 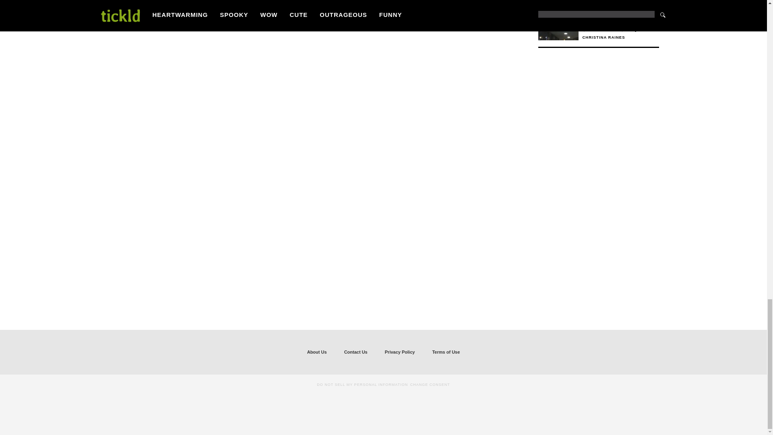 I want to click on Terms of Use, so click(x=445, y=352).